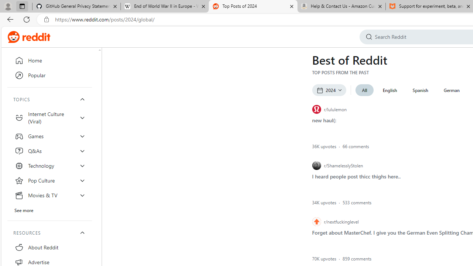 Image resolution: width=473 pixels, height=266 pixels. Describe the element at coordinates (421, 90) in the screenshot. I see `Spanish` at that location.